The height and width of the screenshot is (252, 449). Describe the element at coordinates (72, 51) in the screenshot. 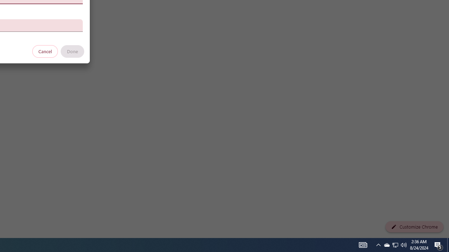

I see `Done` at that location.